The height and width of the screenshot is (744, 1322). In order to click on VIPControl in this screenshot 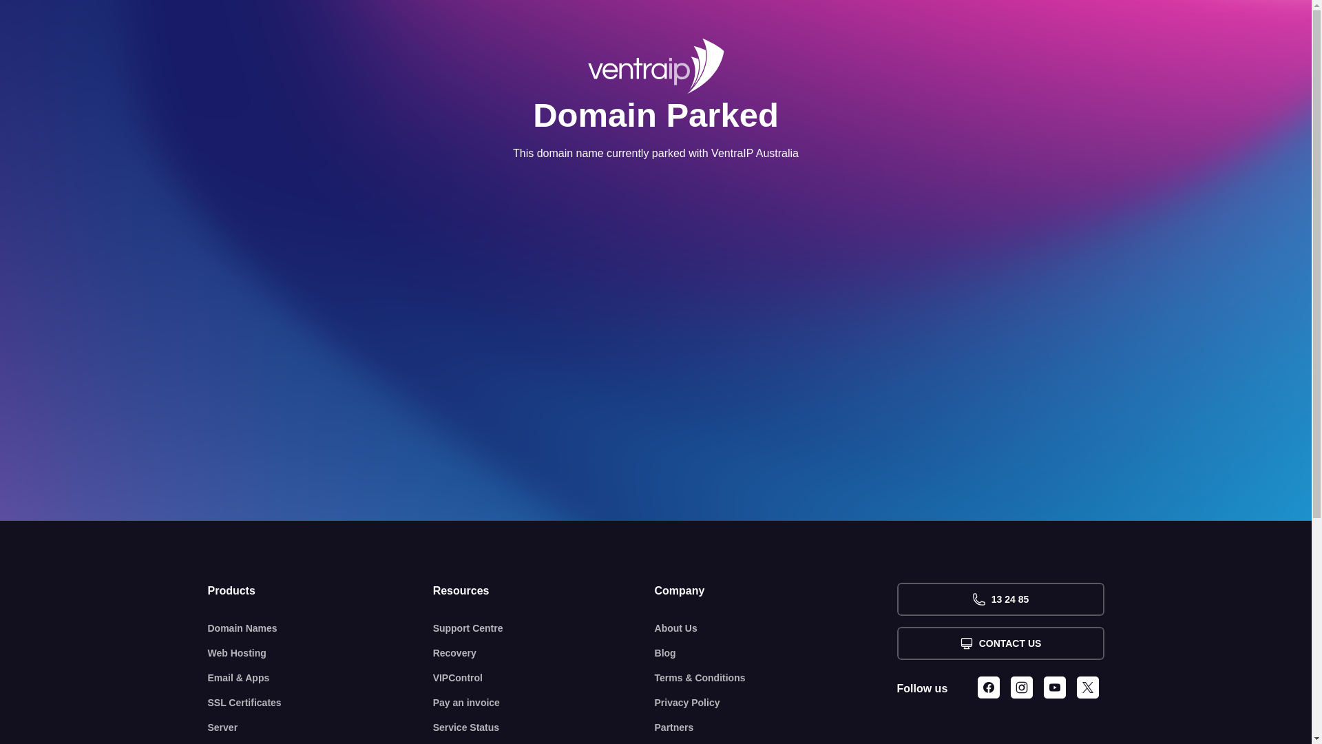, I will do `click(544, 678)`.